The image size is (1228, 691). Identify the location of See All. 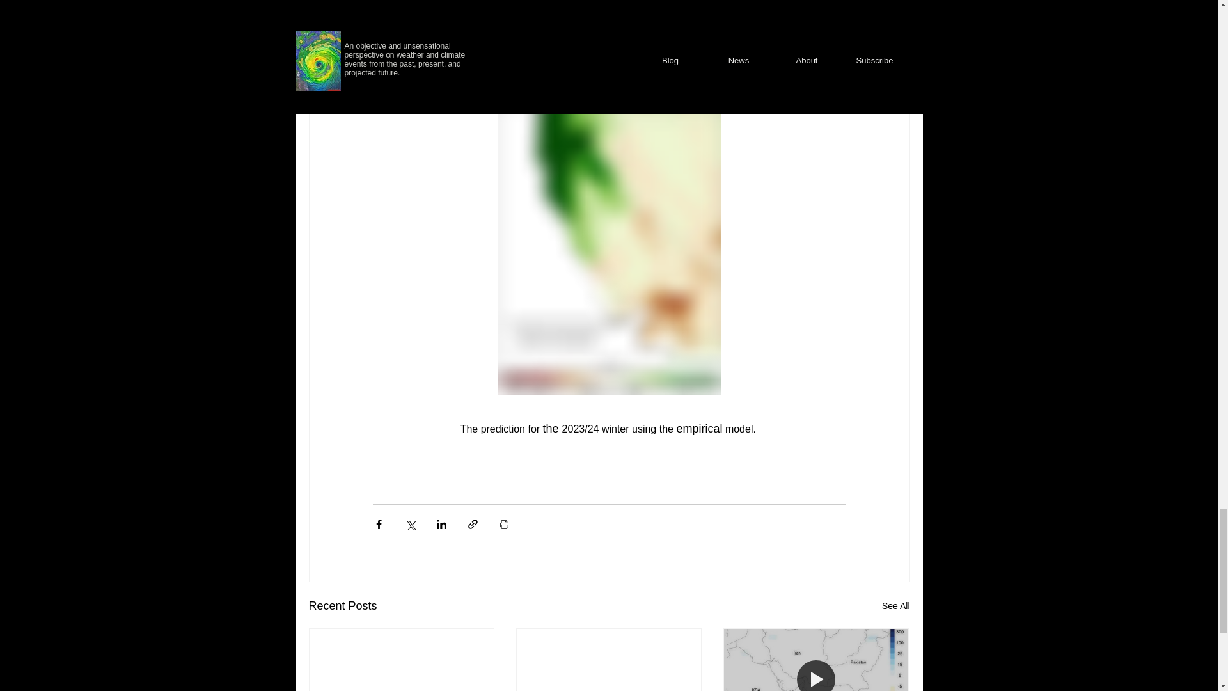
(895, 607).